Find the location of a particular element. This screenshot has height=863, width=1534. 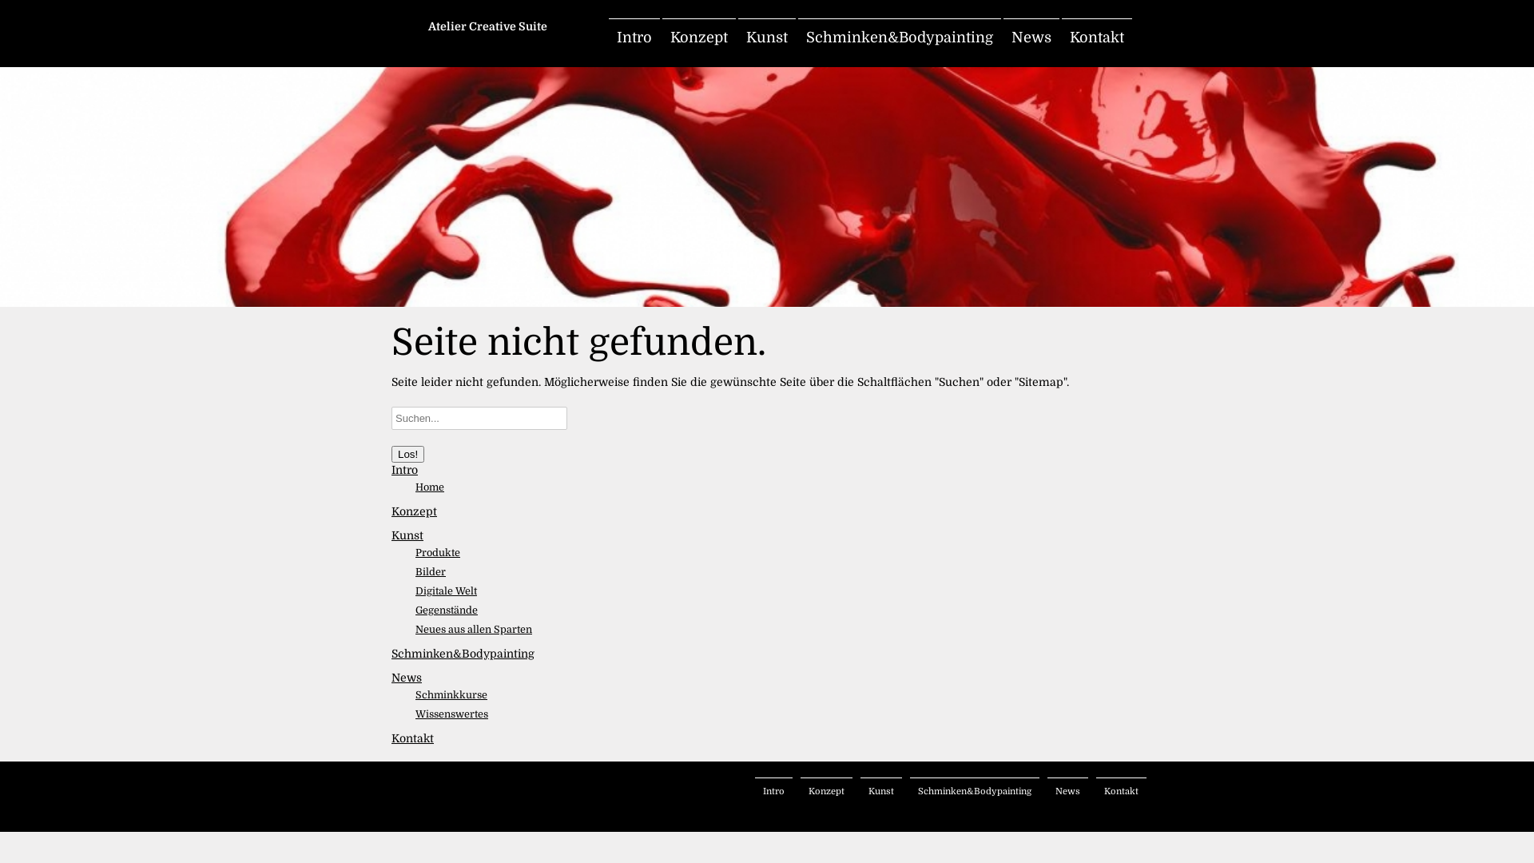

News is located at coordinates (1031, 38).